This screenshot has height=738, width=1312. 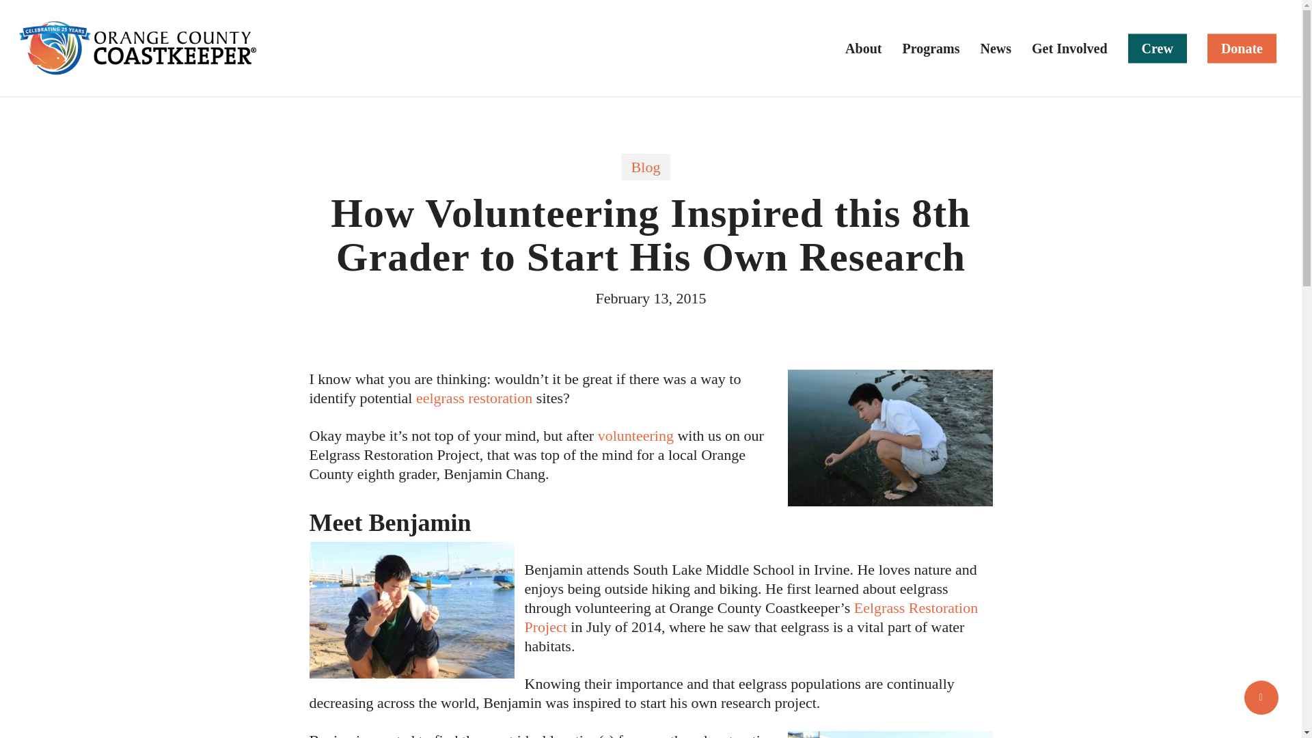 What do you see at coordinates (931, 48) in the screenshot?
I see `Programs` at bounding box center [931, 48].